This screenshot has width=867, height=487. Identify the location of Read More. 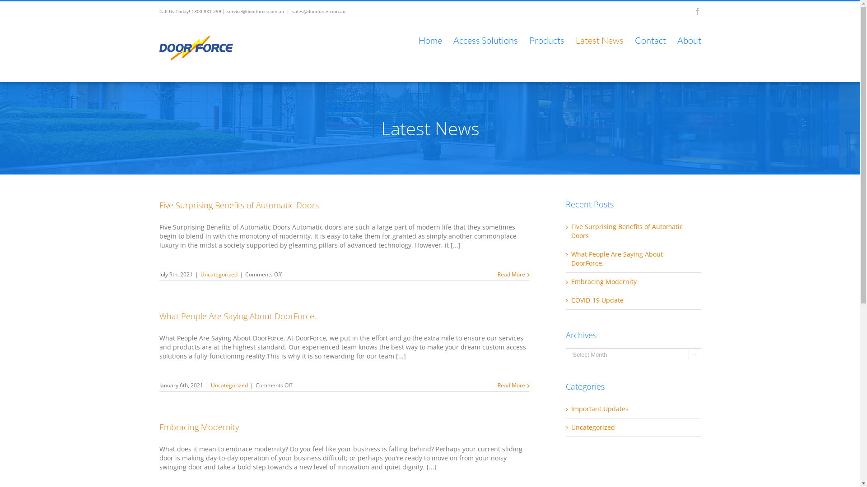
(511, 385).